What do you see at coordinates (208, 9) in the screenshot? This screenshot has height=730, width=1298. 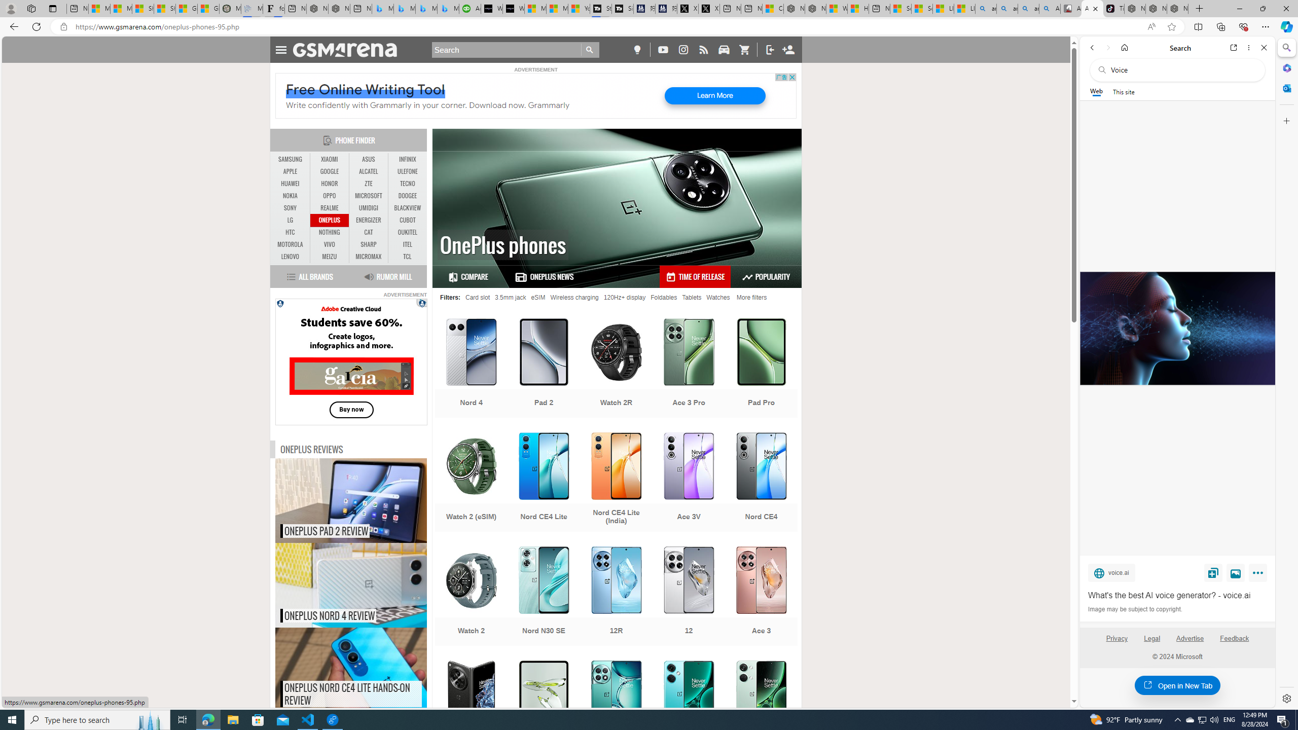 I see `Gilma and Hector both pose tropical trouble for Hawaii` at bounding box center [208, 9].